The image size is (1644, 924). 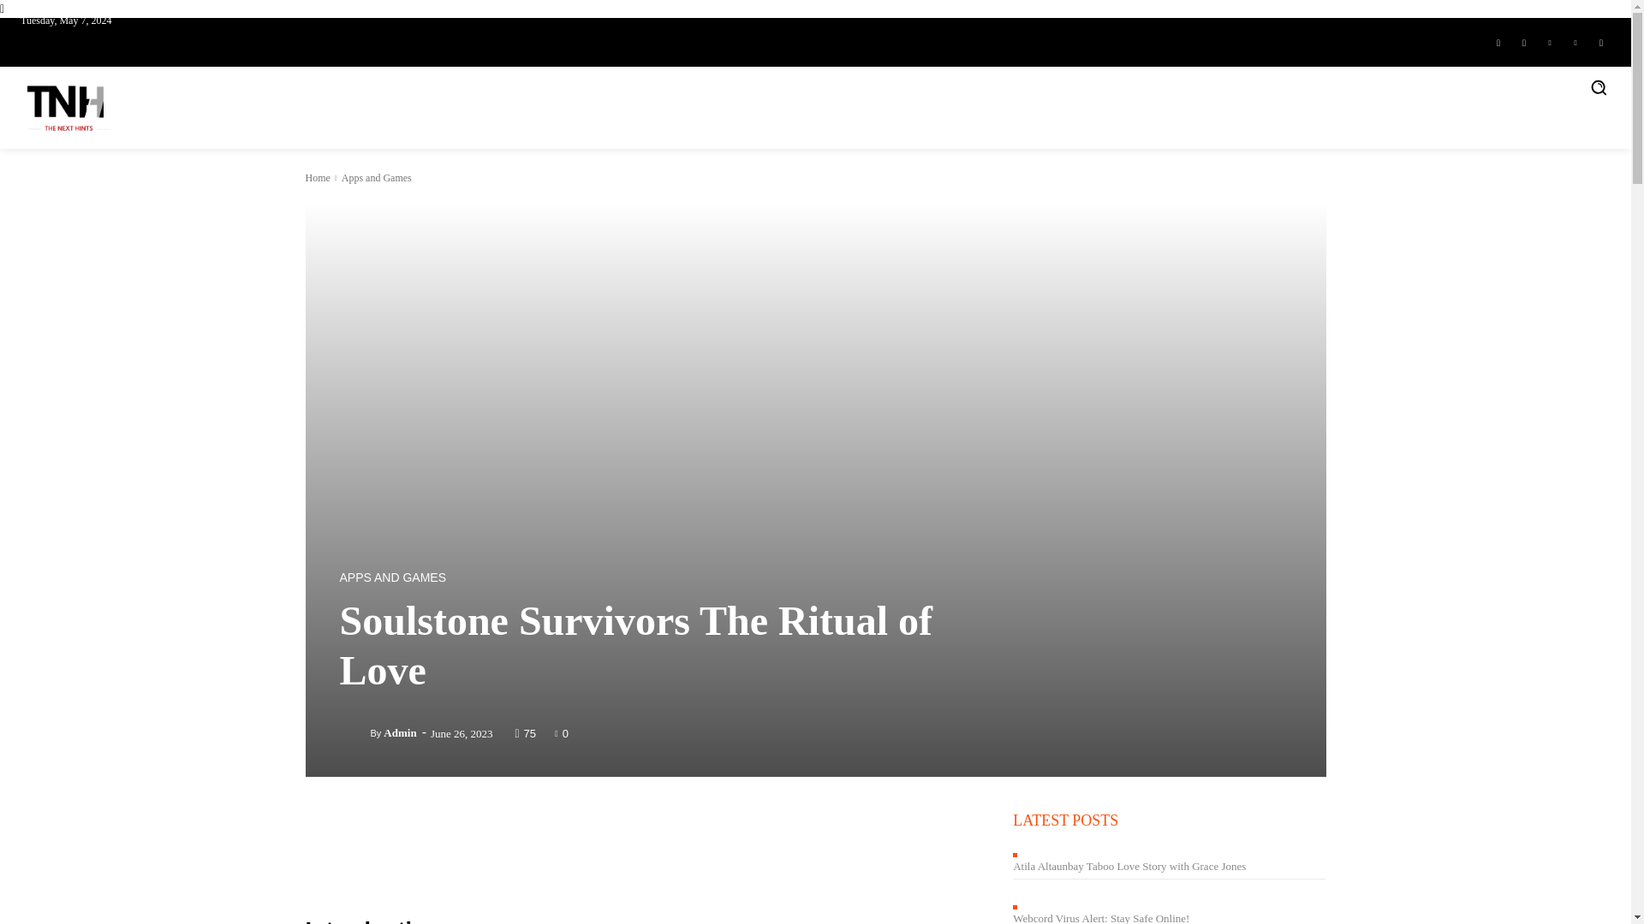 What do you see at coordinates (1498, 41) in the screenshot?
I see `Facebook` at bounding box center [1498, 41].